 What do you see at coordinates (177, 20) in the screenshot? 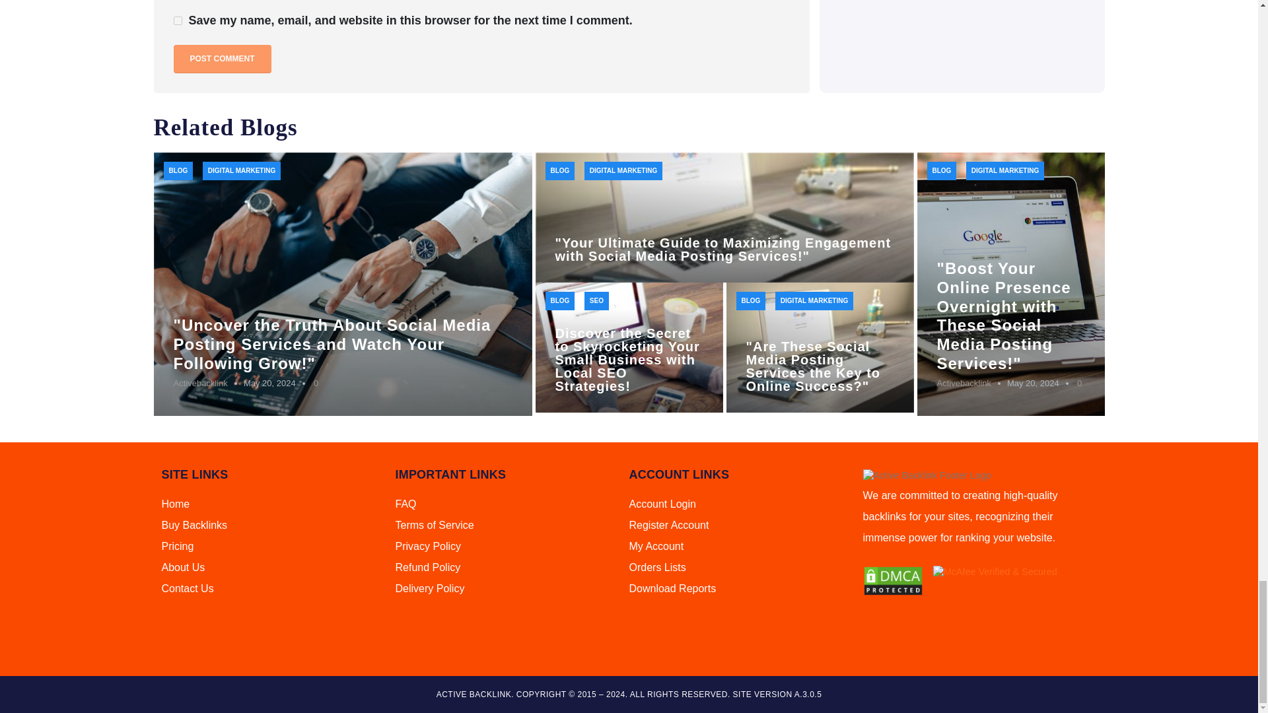
I see `yes` at bounding box center [177, 20].